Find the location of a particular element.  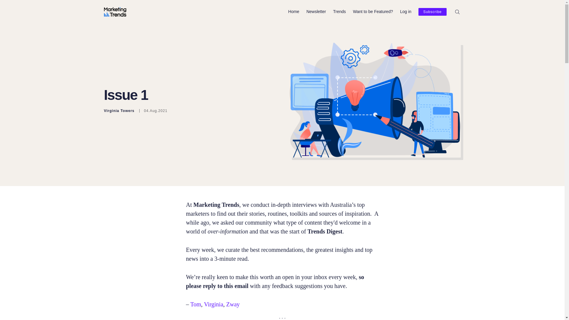

04 August 2021 is located at coordinates (153, 111).